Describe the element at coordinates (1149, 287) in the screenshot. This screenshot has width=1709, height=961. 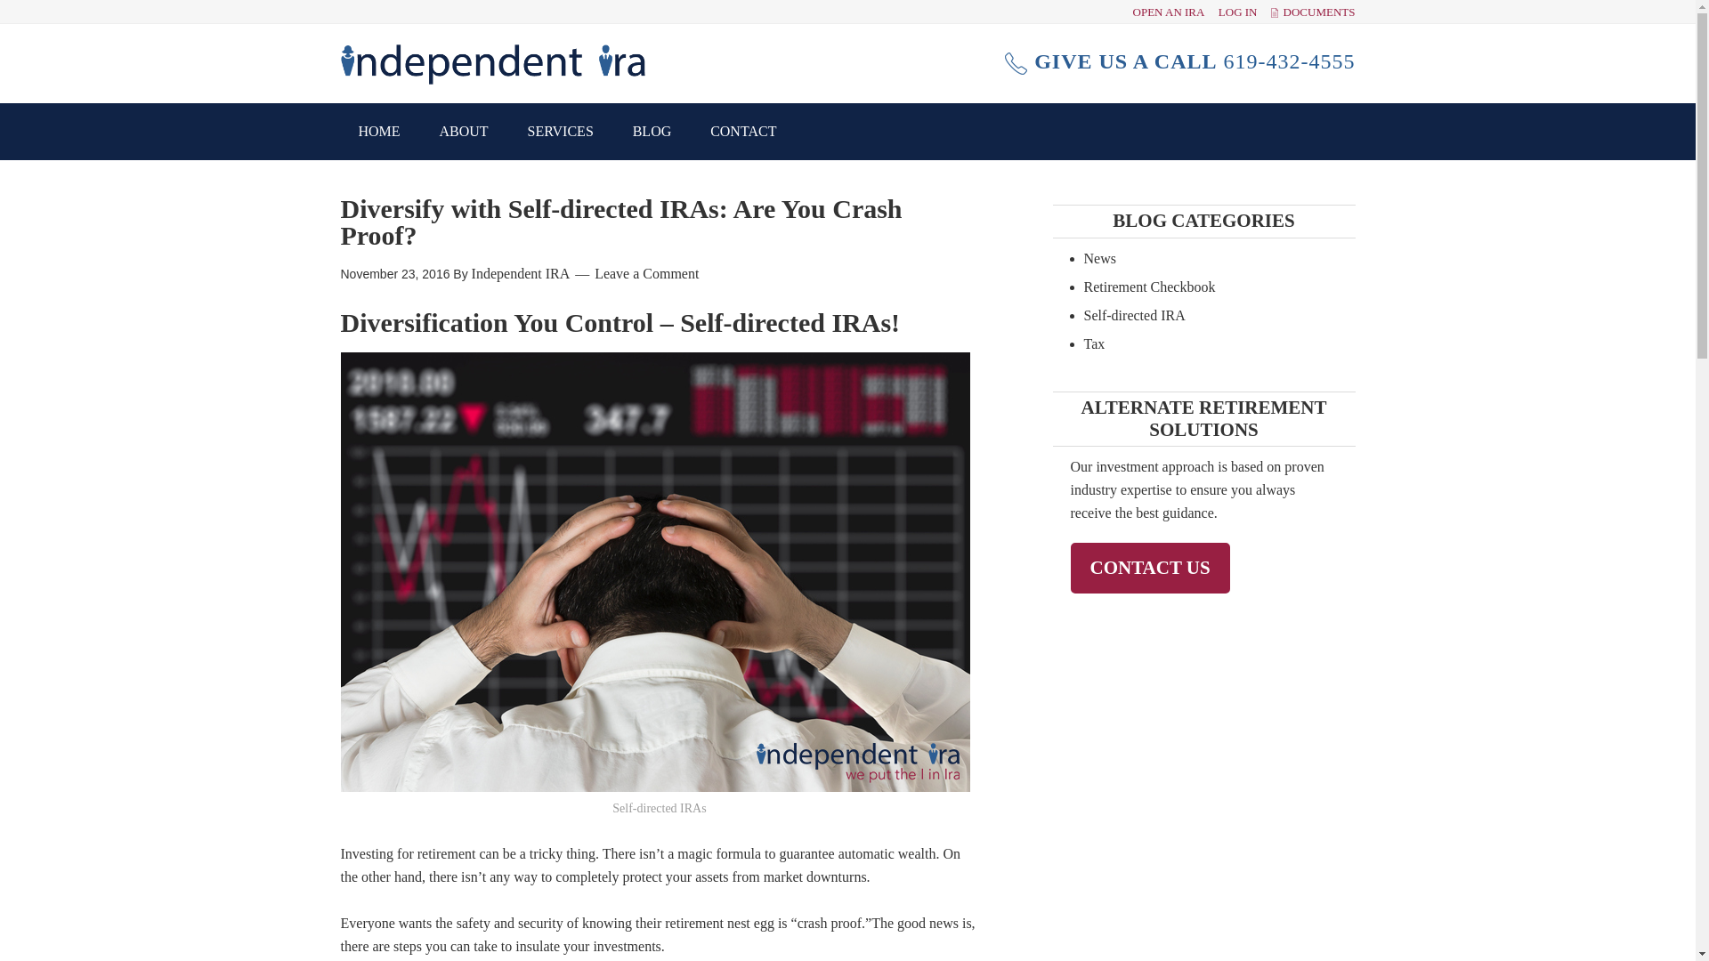
I see `Retirement Checkbook` at that location.